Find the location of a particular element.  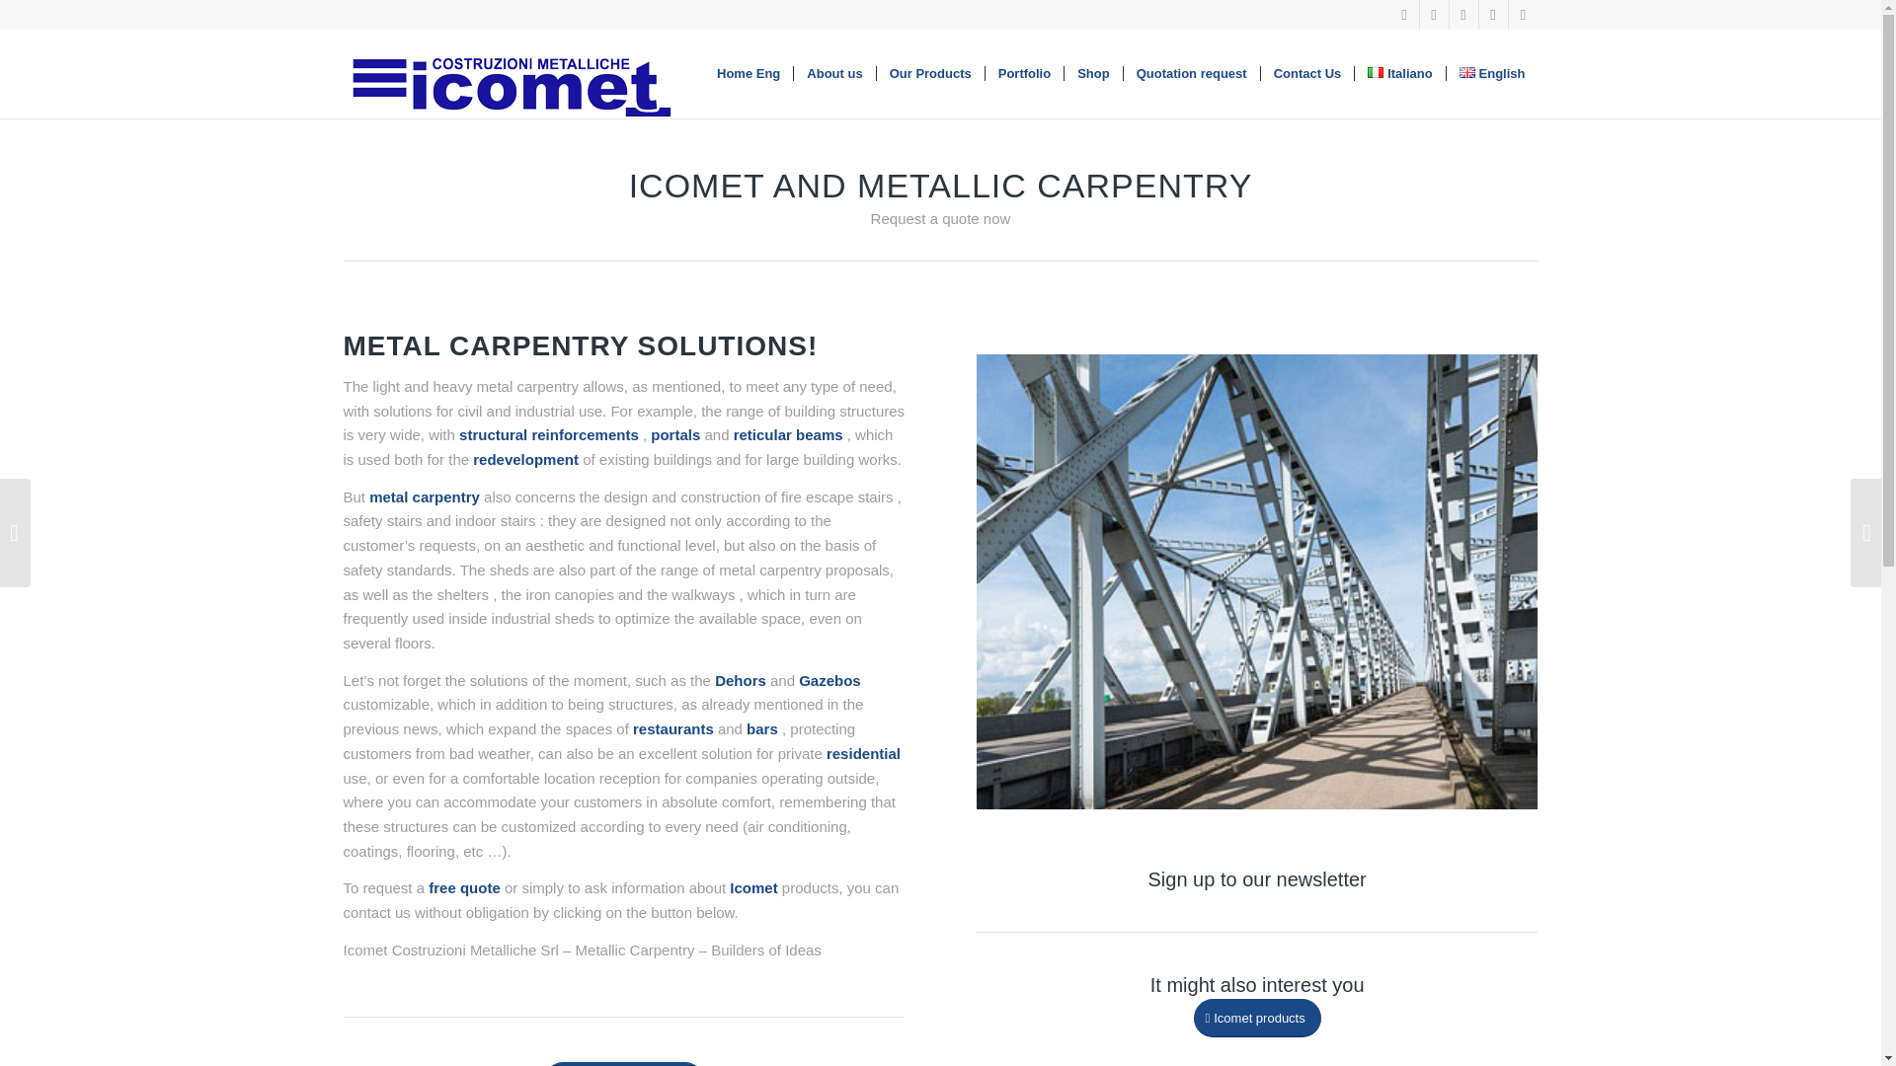

Quotation request is located at coordinates (1191, 73).